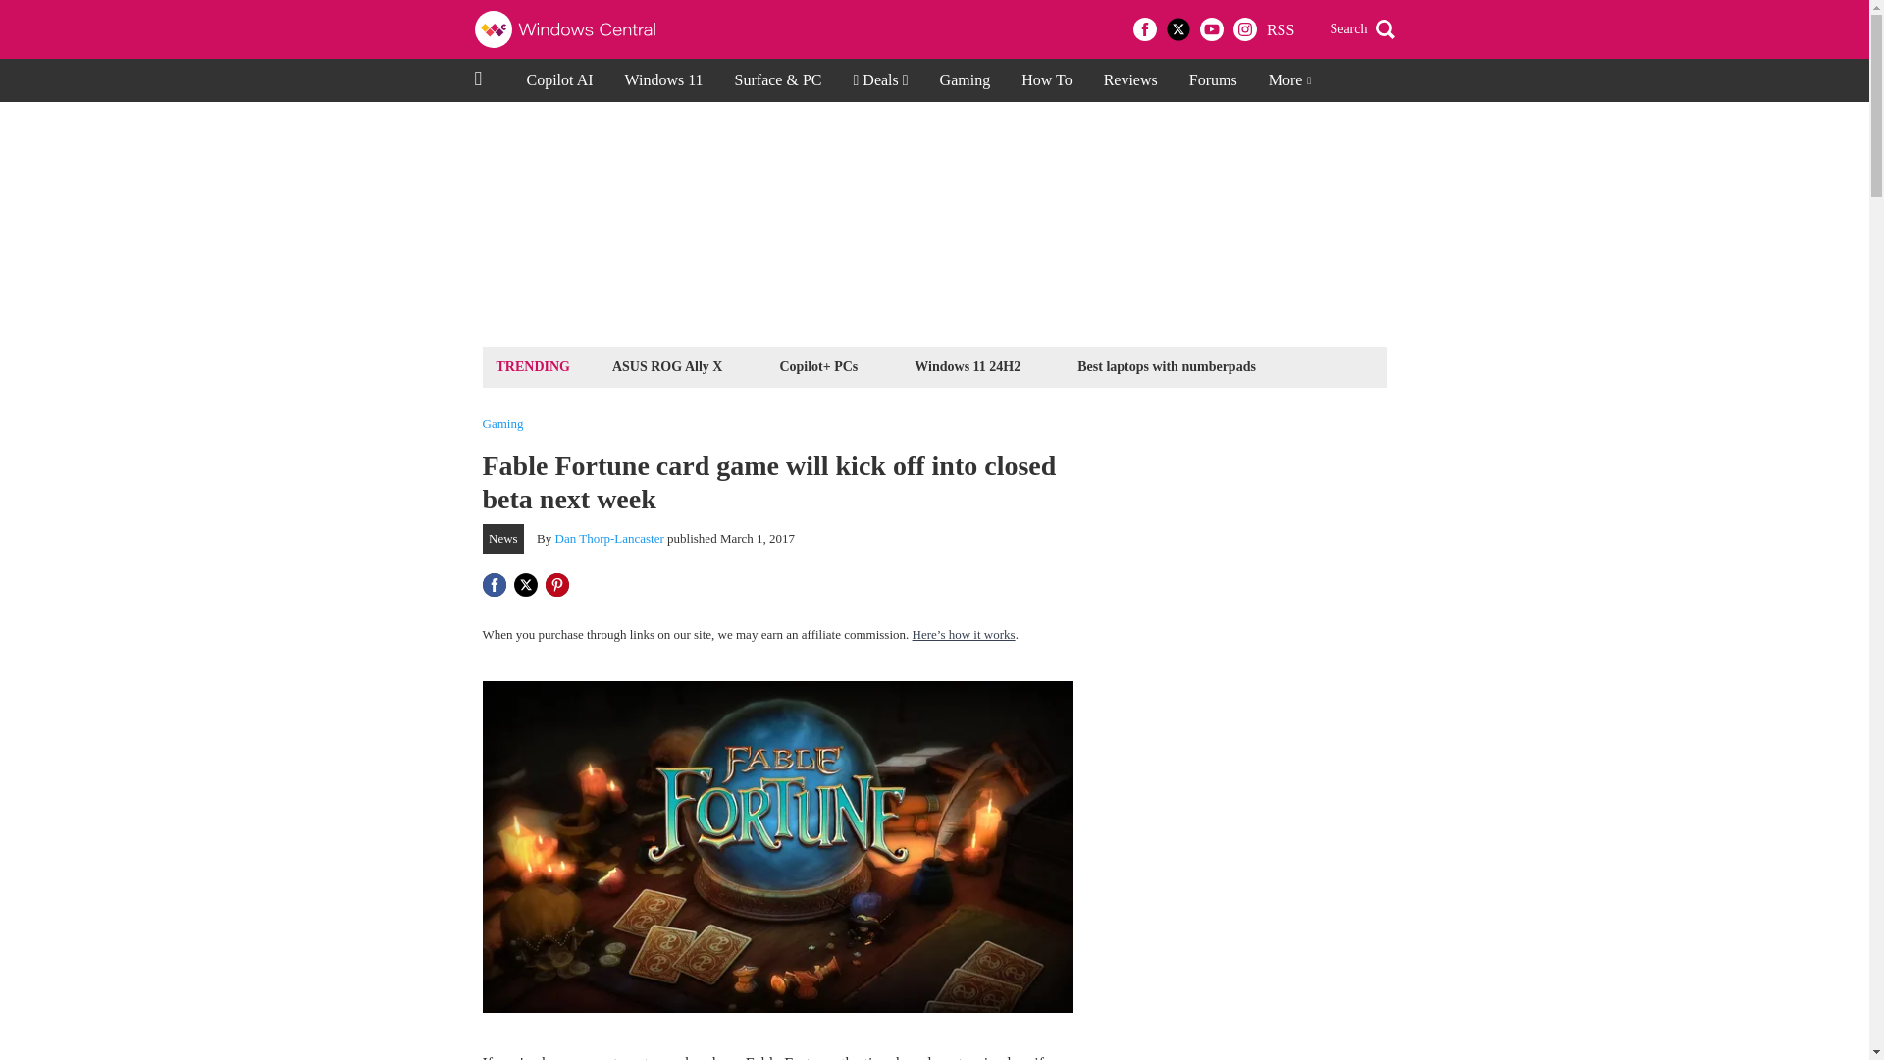 This screenshot has width=1884, height=1060. What do you see at coordinates (1166, 365) in the screenshot?
I see `Best laptops with numberpads` at bounding box center [1166, 365].